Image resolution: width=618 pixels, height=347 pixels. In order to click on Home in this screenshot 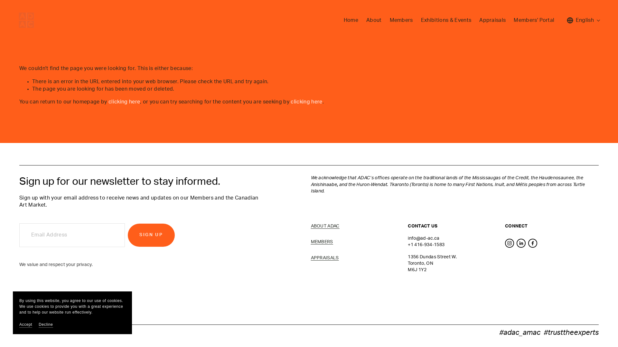, I will do `click(351, 20)`.